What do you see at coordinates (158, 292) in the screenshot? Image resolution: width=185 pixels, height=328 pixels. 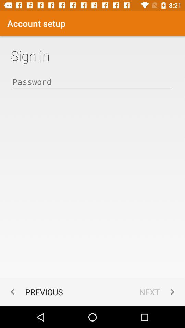 I see `press app next to the previous` at bounding box center [158, 292].